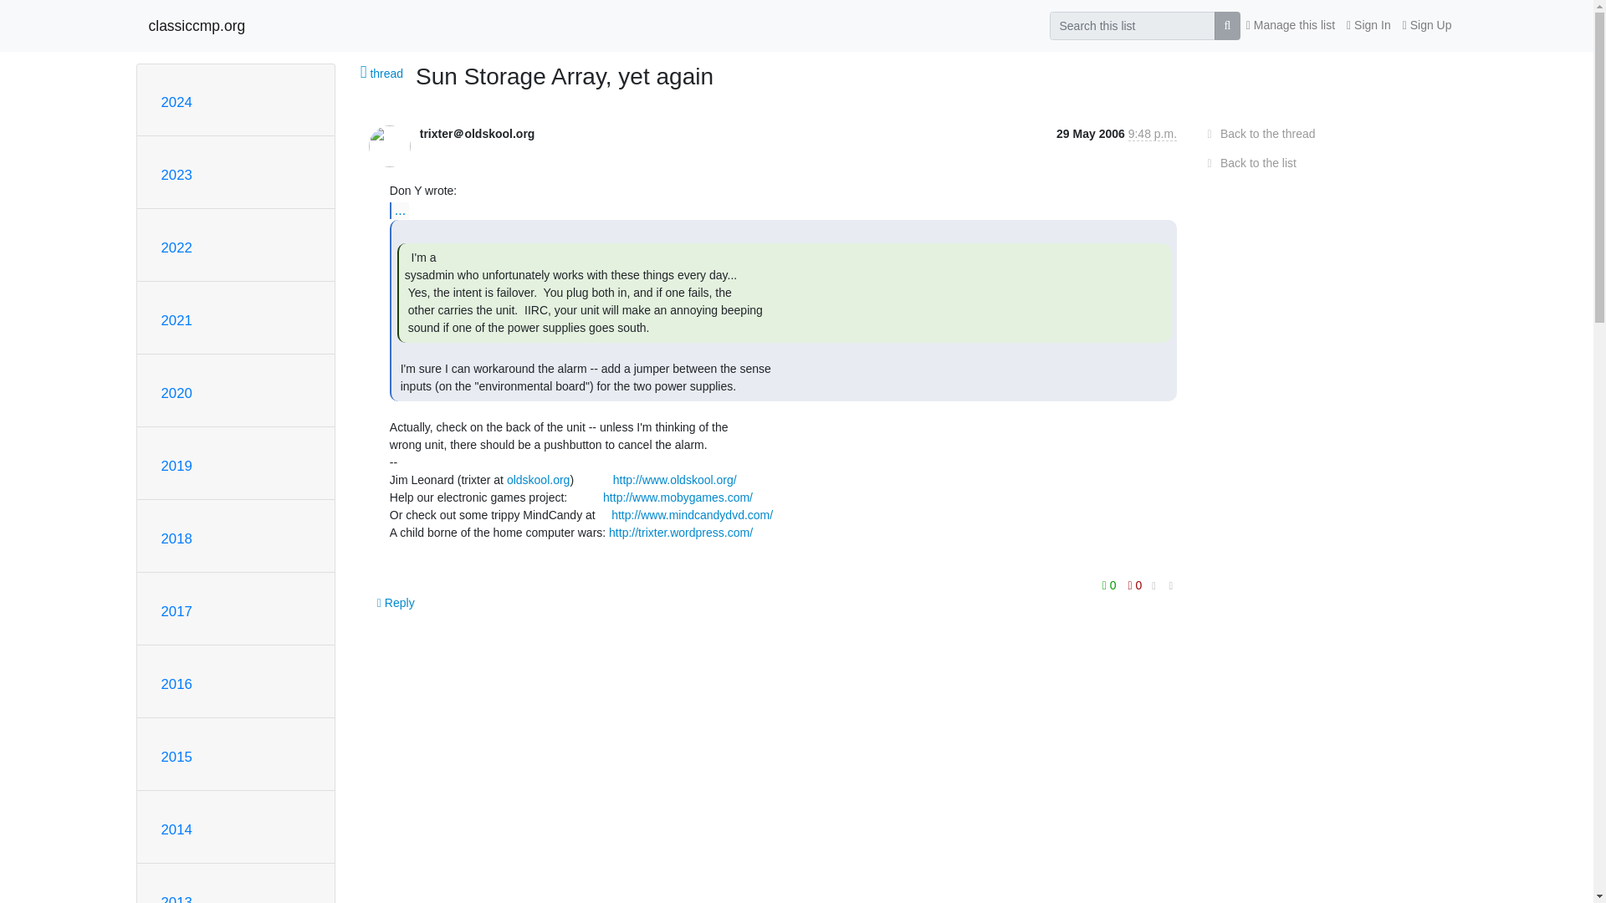  I want to click on 2022, so click(176, 247).